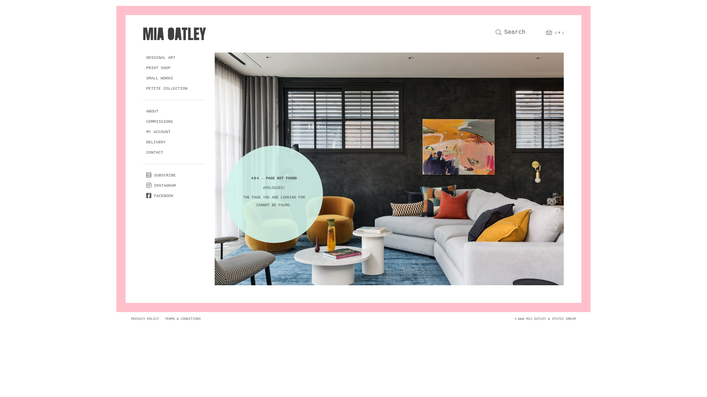 The image size is (707, 397). Describe the element at coordinates (555, 32) in the screenshot. I see `( 0
cart items
)` at that location.